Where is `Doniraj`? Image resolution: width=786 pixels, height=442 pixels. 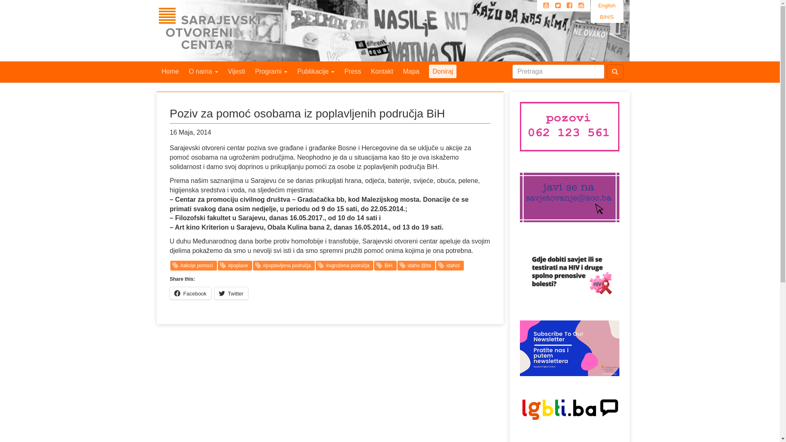
Doniraj is located at coordinates (443, 72).